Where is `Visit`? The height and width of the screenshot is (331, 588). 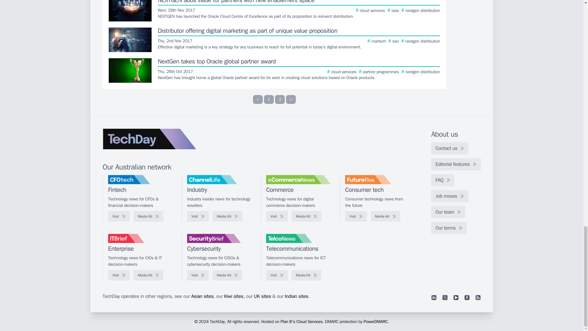
Visit is located at coordinates (198, 216).